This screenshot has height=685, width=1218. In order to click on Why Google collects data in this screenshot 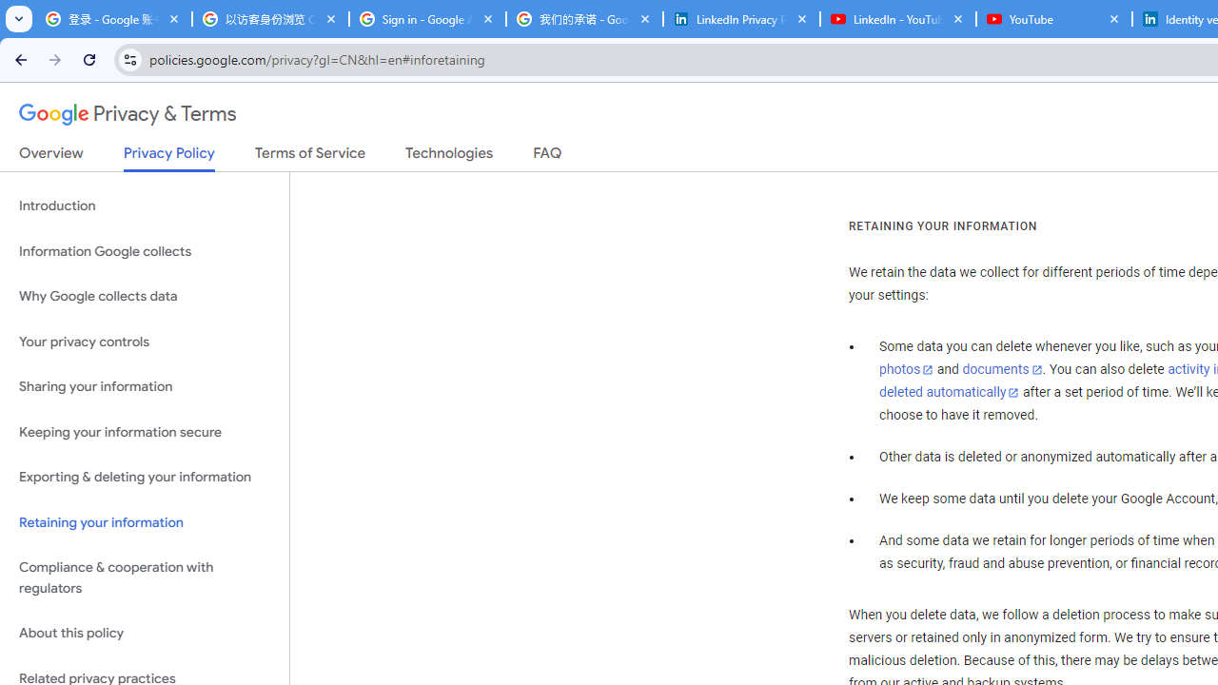, I will do `click(145, 297)`.